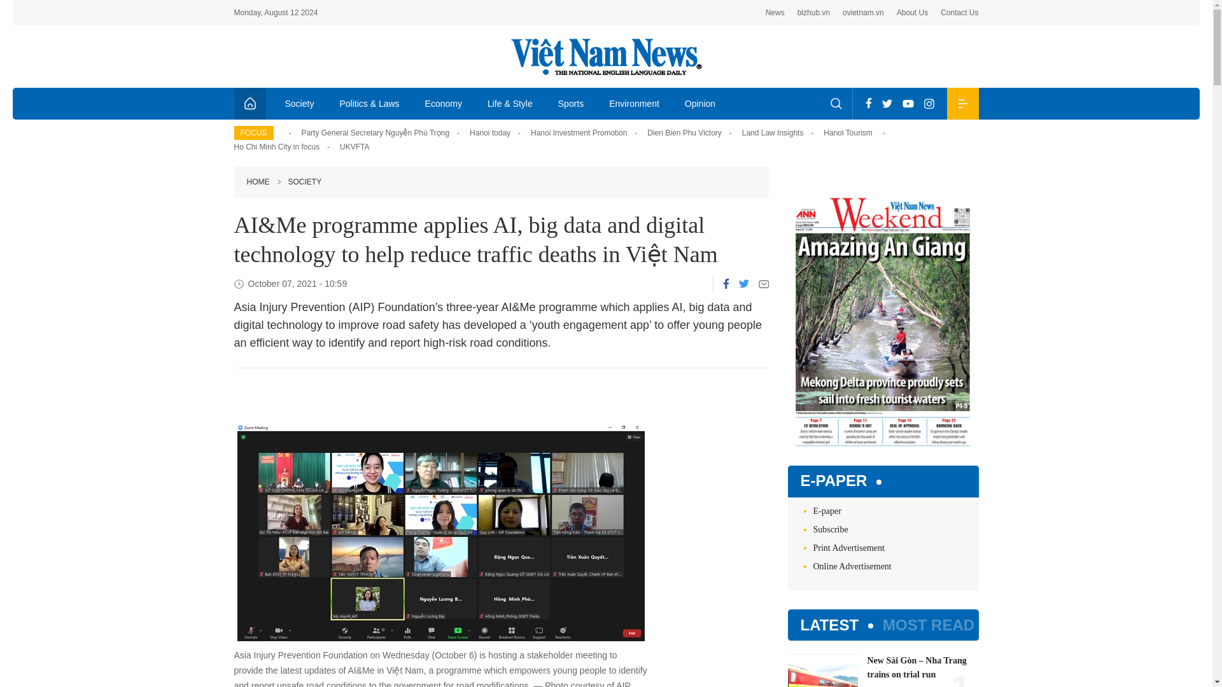  Describe the element at coordinates (863, 13) in the screenshot. I see `ovietnam.vn` at that location.